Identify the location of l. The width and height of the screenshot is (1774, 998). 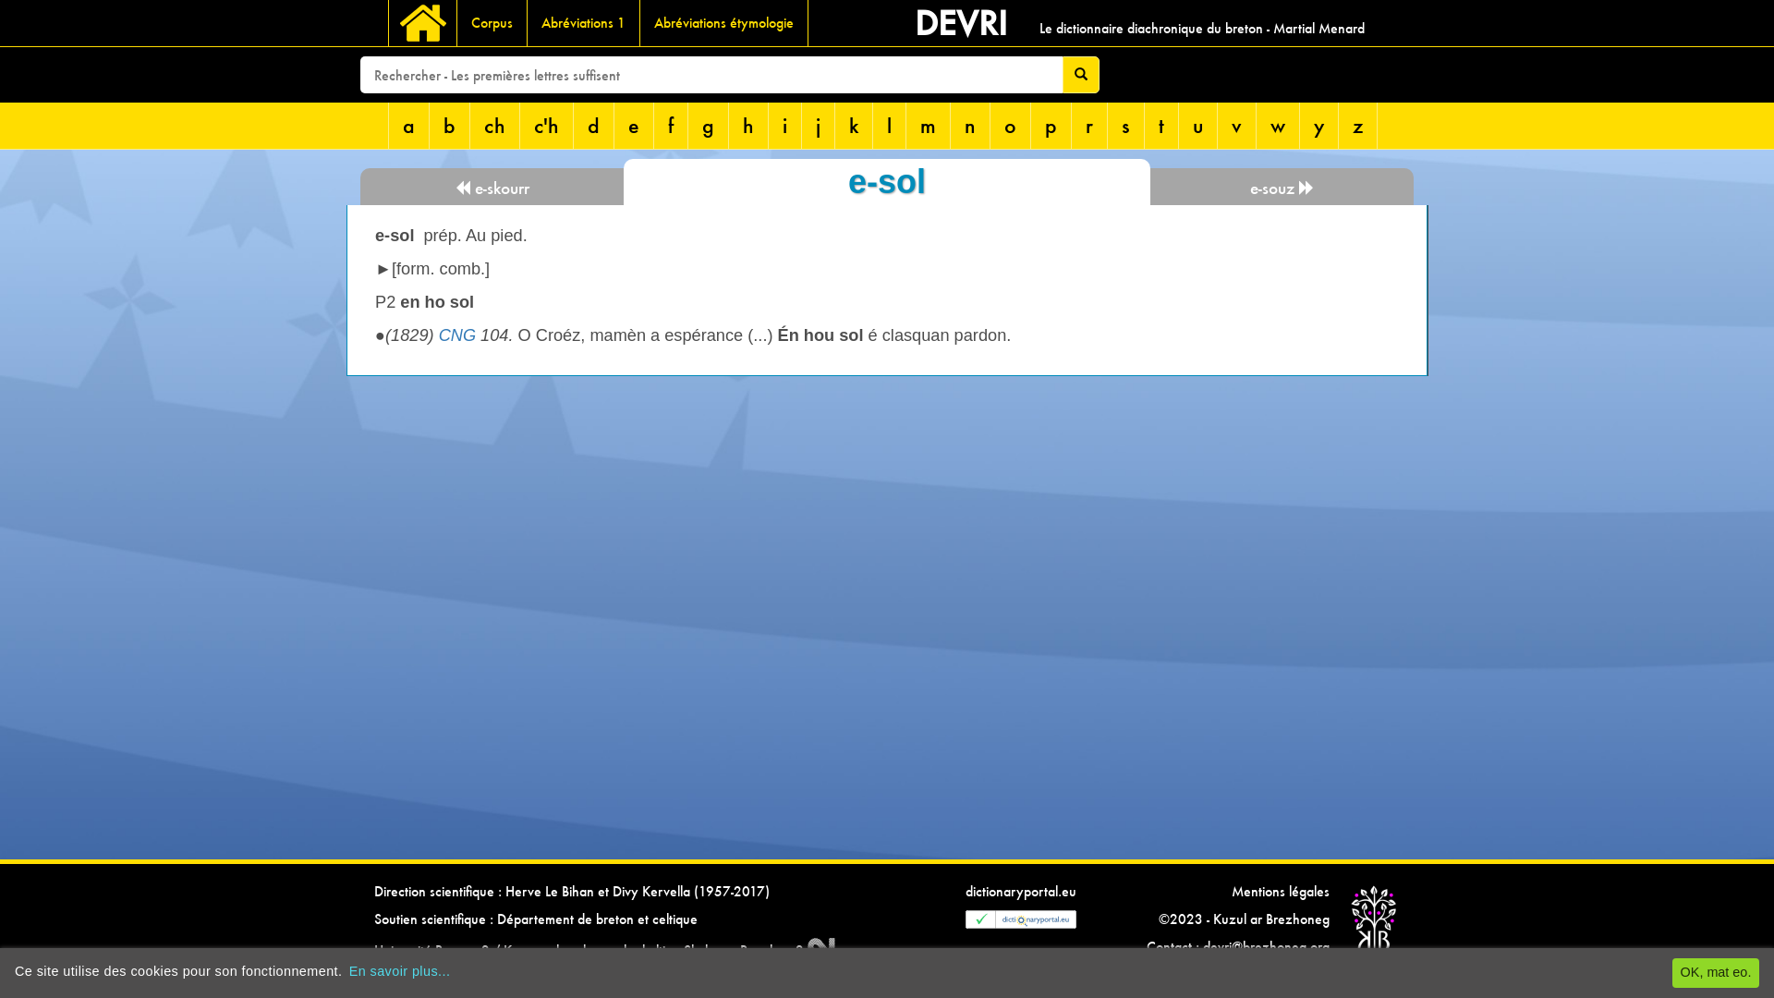
(890, 126).